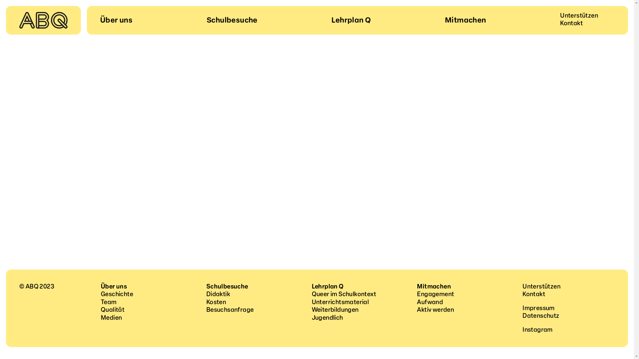 Image resolution: width=639 pixels, height=359 pixels. I want to click on Team, so click(109, 302).